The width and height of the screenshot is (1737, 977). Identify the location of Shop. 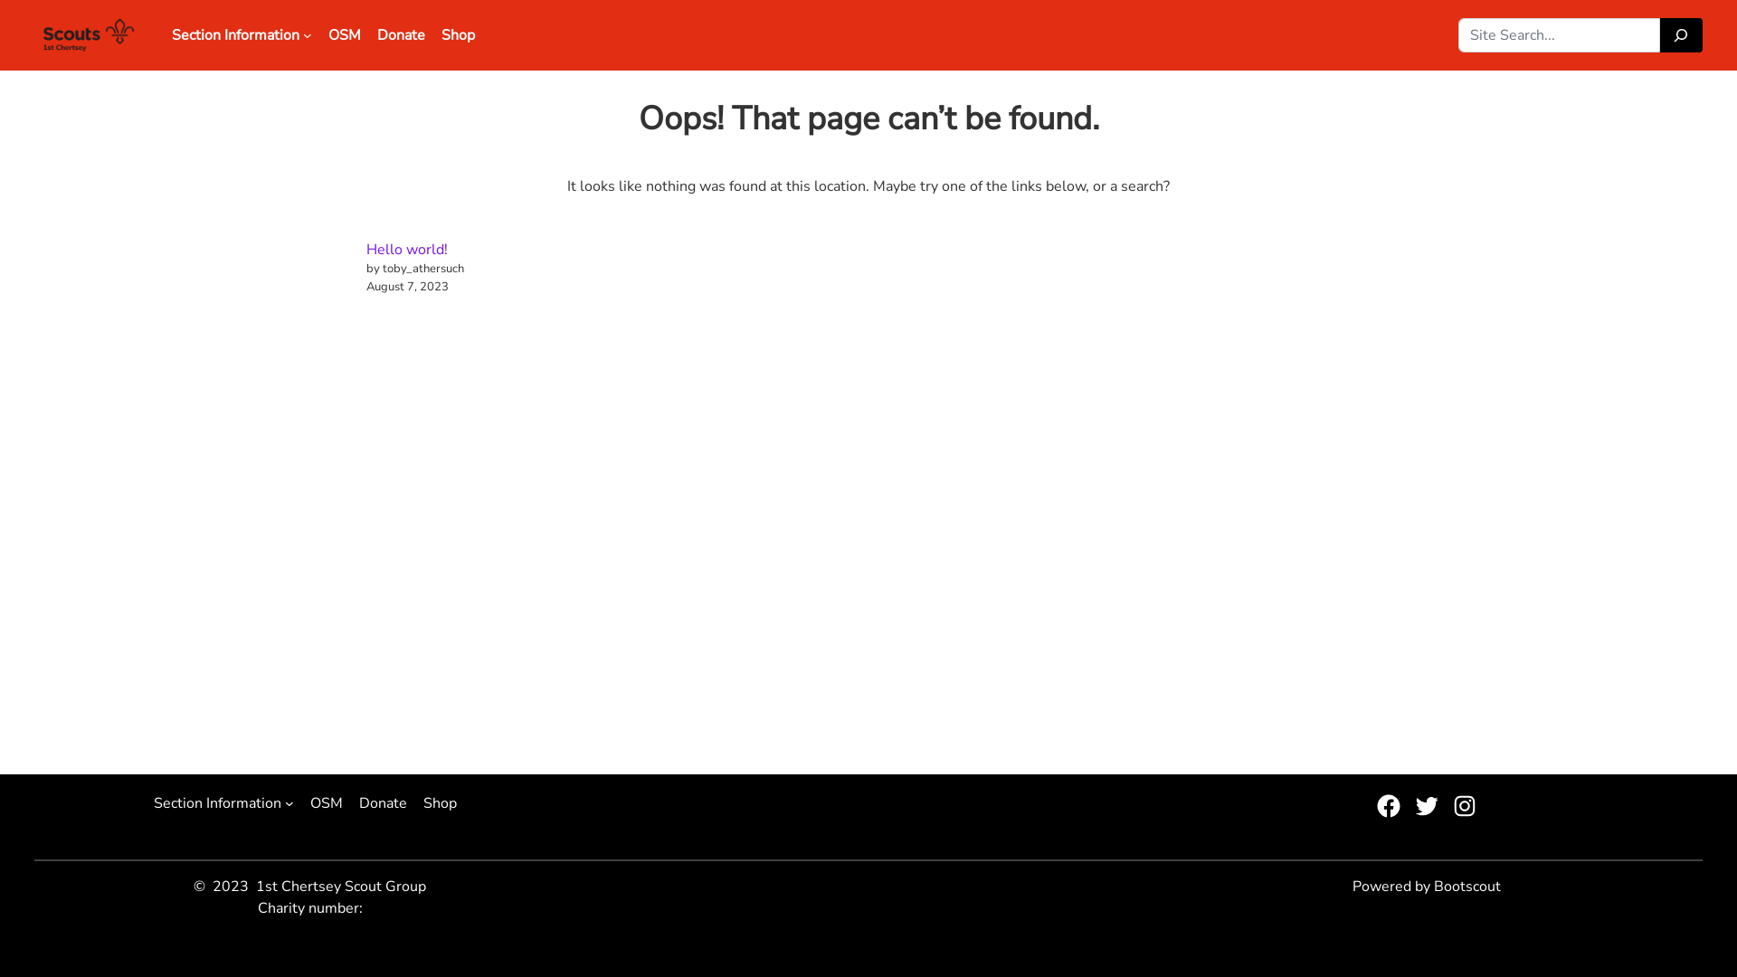
(458, 35).